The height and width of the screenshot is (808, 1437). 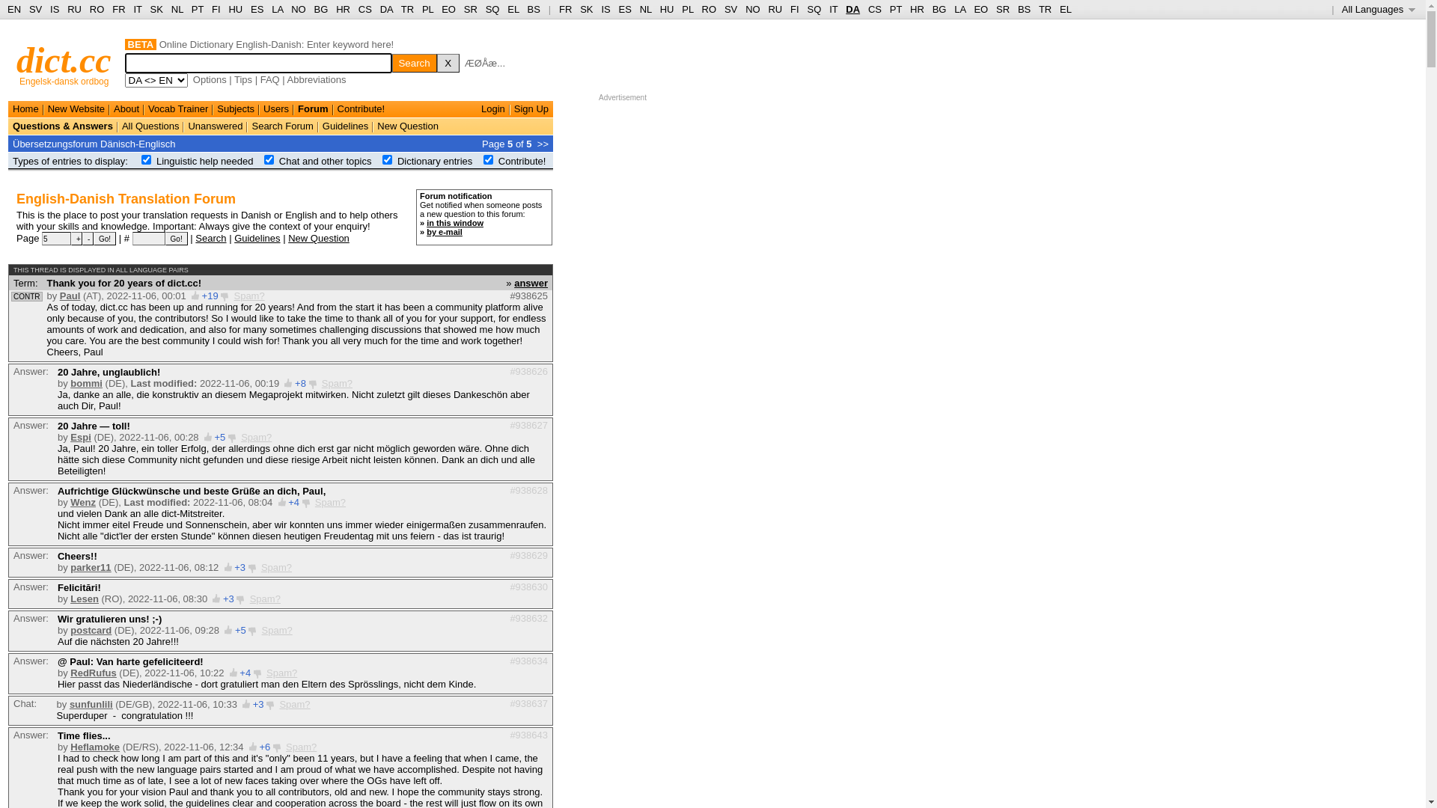 I want to click on Heflamoke, so click(x=95, y=747).